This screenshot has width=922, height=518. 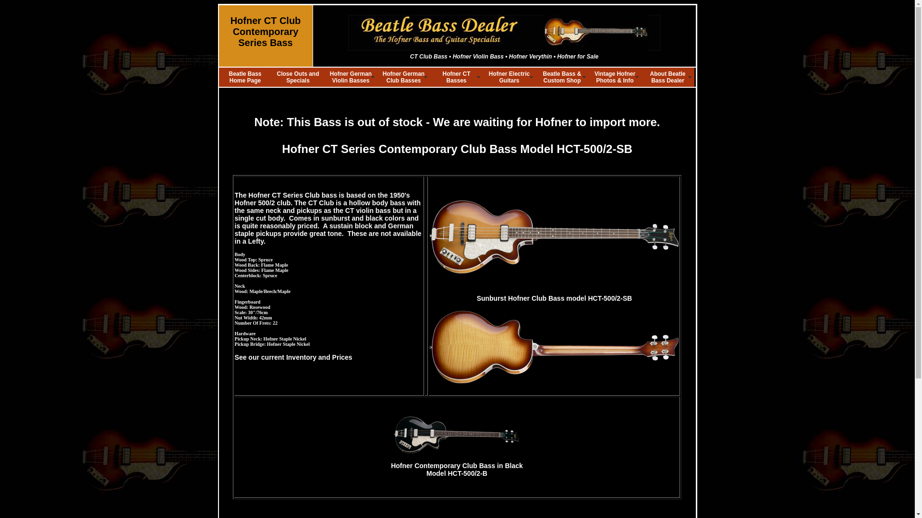 What do you see at coordinates (457, 77) in the screenshot?
I see `Hofner CT Basses` at bounding box center [457, 77].